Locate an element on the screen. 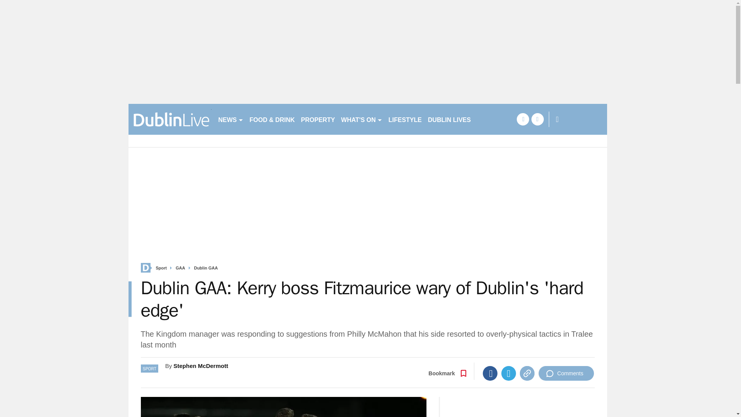 The image size is (741, 417). PROPERTY is located at coordinates (318, 119).